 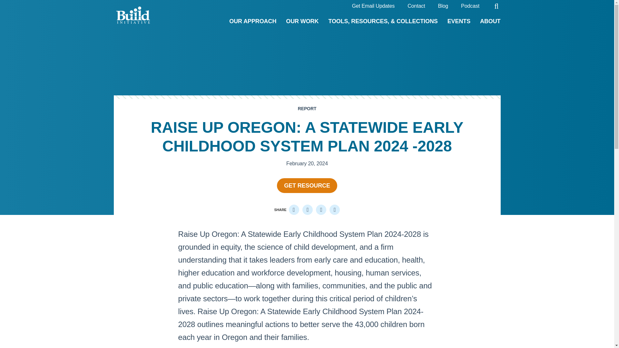 I want to click on Contact, so click(x=416, y=6).